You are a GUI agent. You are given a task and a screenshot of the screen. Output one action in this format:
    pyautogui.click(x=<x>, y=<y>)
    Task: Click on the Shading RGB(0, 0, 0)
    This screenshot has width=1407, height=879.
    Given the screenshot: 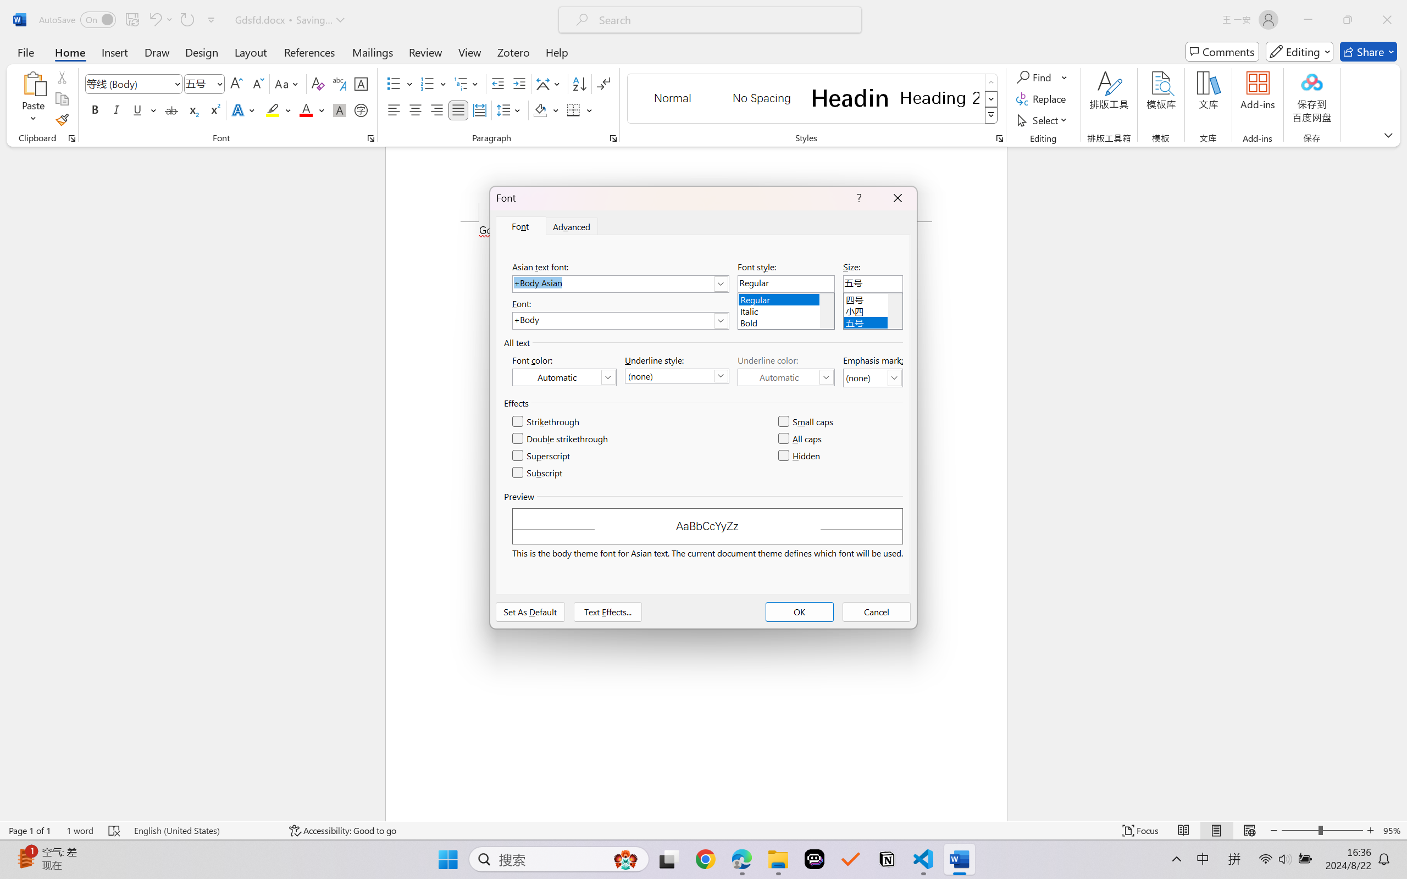 What is the action you would take?
    pyautogui.click(x=540, y=110)
    